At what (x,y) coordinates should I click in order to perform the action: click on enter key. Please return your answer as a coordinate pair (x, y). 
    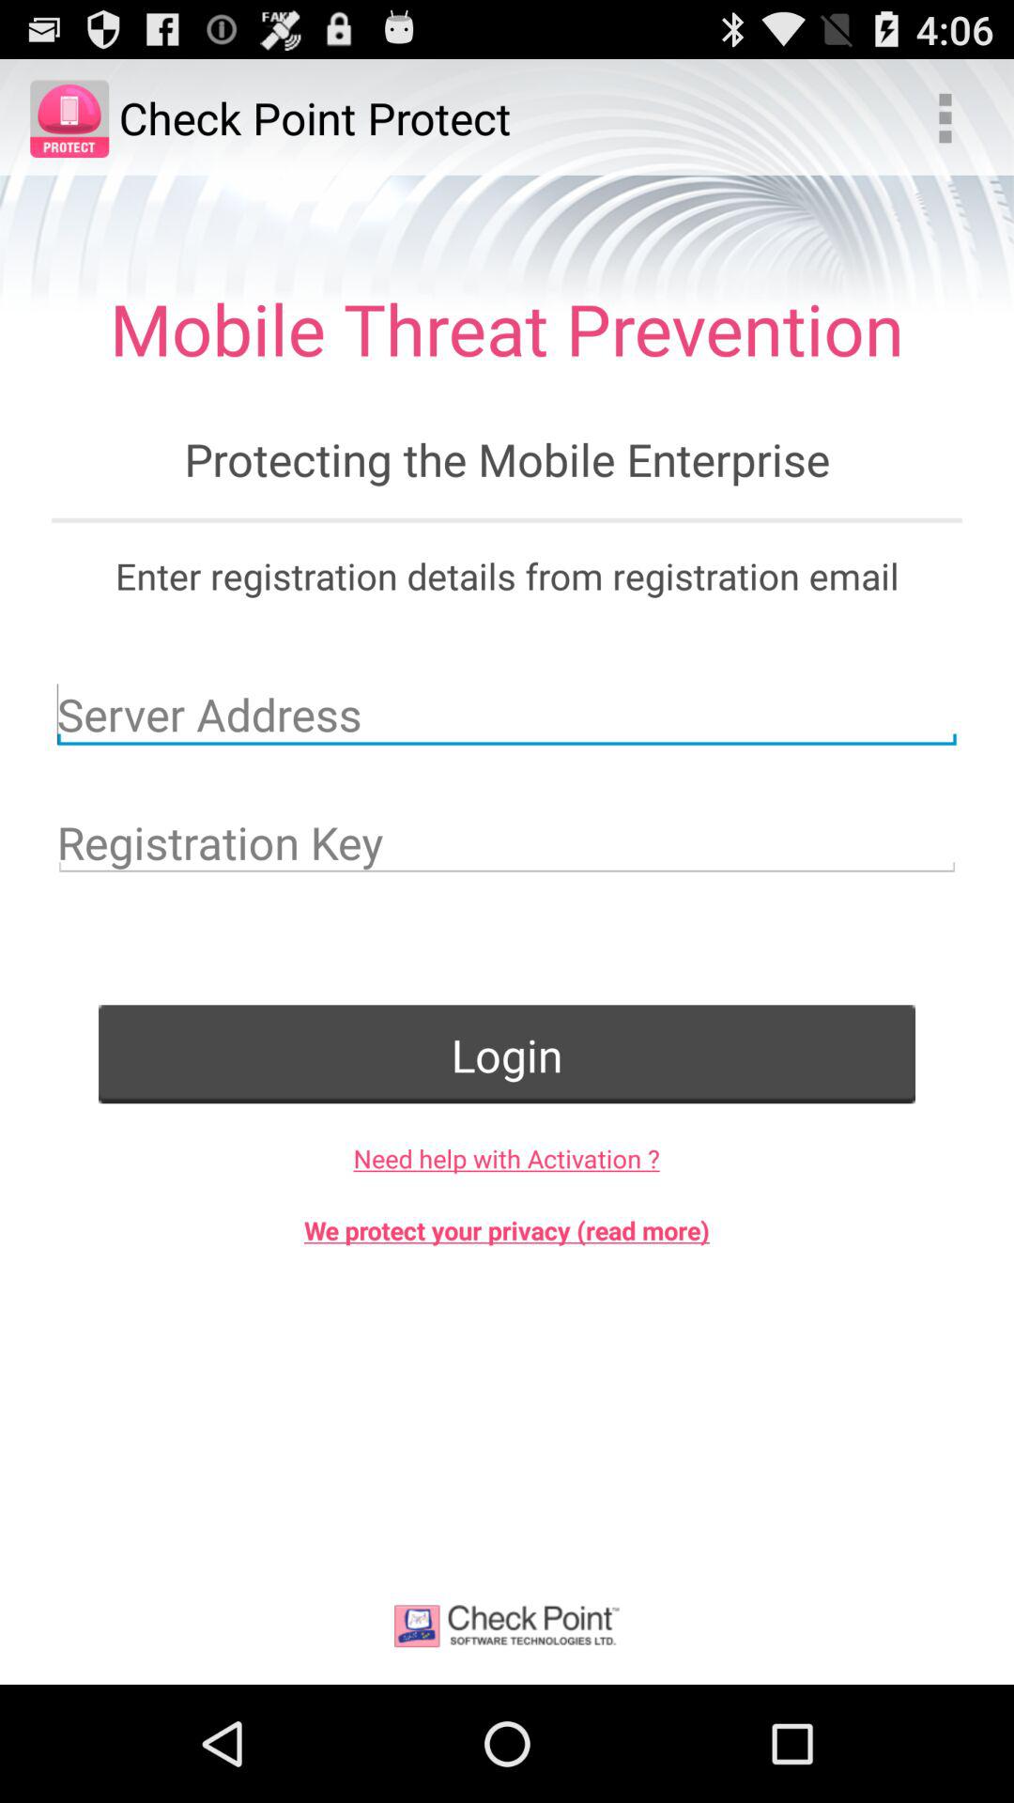
    Looking at the image, I should click on (507, 842).